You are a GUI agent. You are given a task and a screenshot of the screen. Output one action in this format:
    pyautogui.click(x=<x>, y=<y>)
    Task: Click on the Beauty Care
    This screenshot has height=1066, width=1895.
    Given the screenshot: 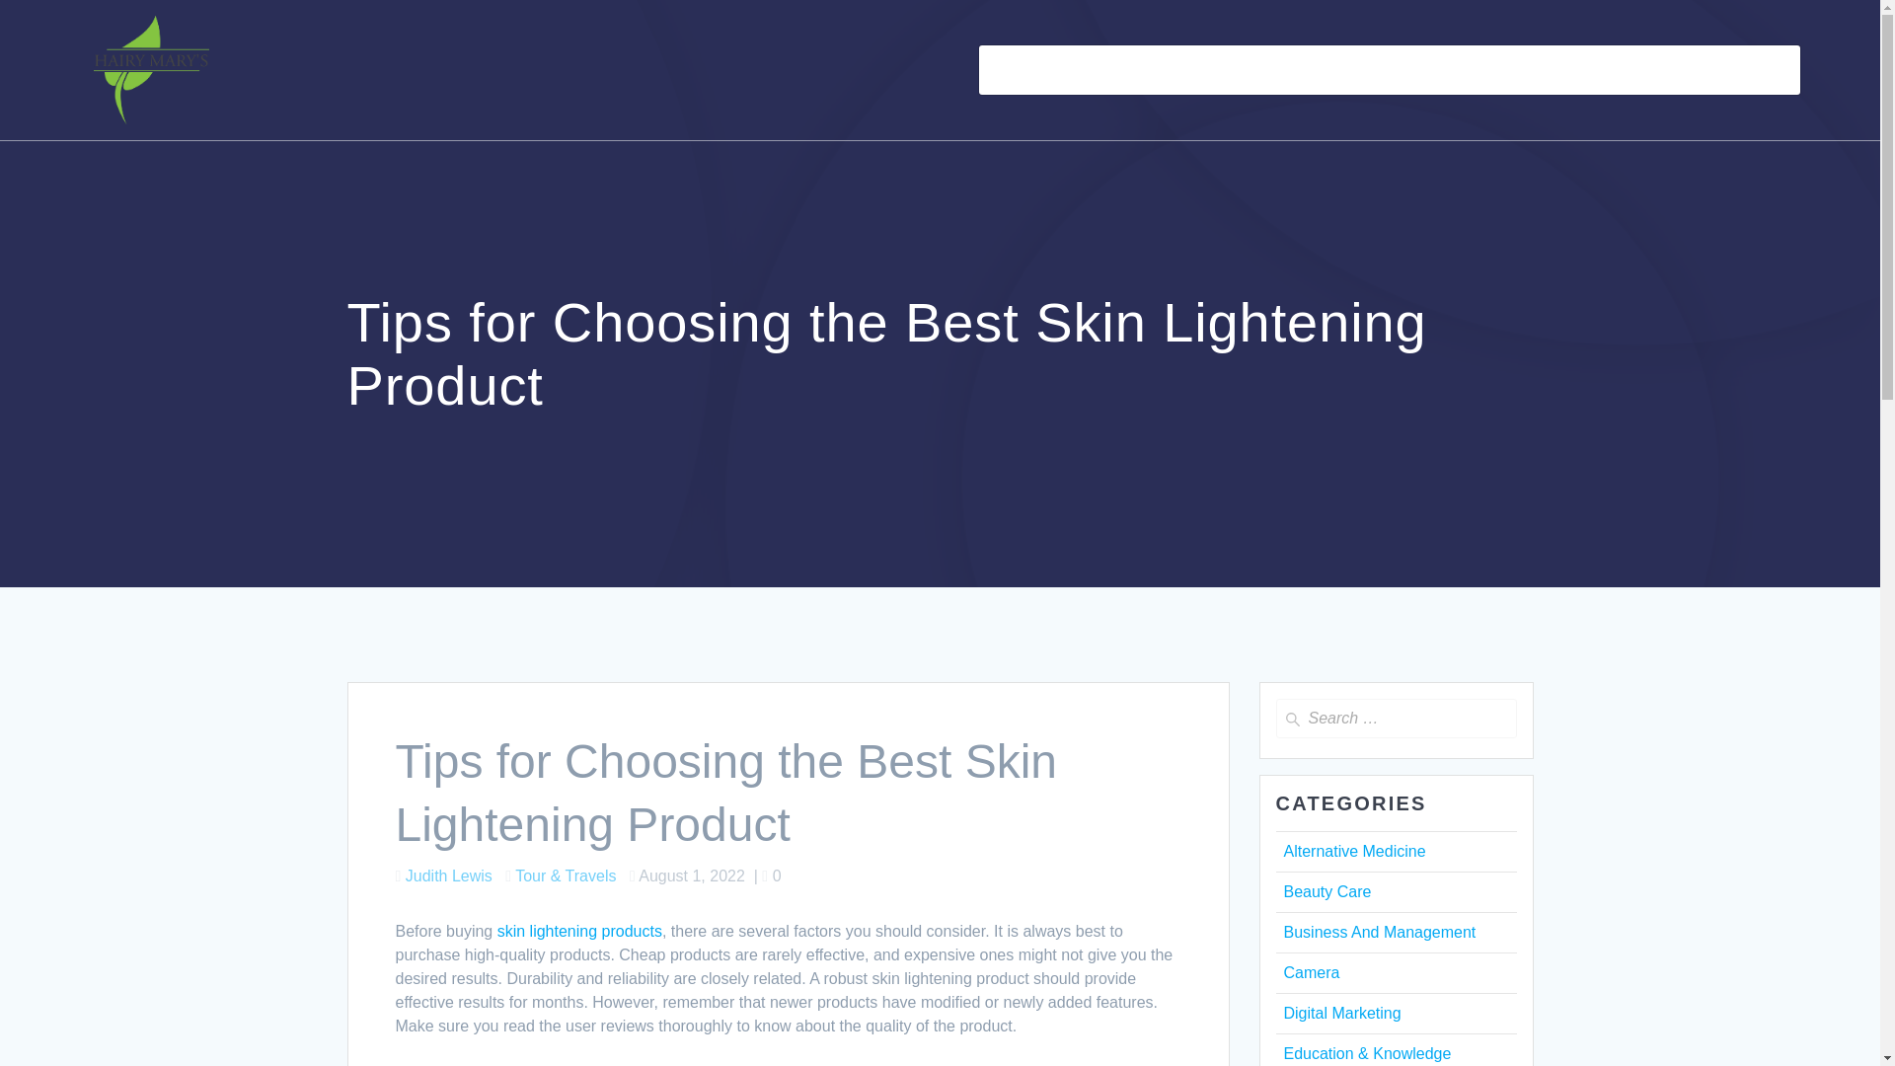 What is the action you would take?
    pyautogui.click(x=1326, y=891)
    